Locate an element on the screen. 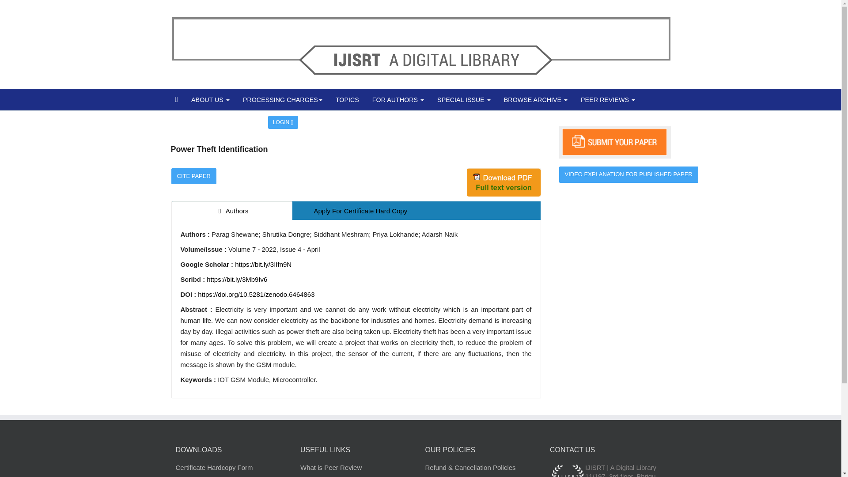  SPECIAL ISSUE is located at coordinates (464, 99).